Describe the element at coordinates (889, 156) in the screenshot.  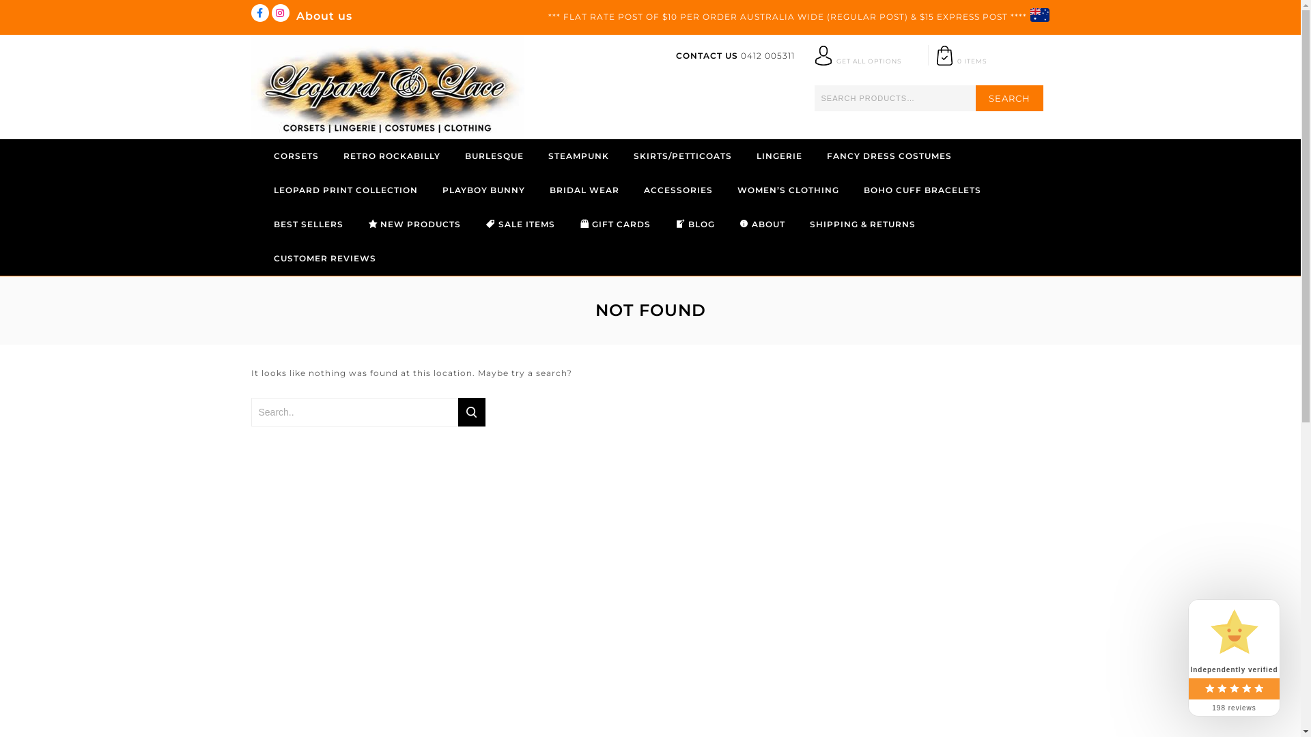
I see `FANCY DRESS COSTUMES` at that location.